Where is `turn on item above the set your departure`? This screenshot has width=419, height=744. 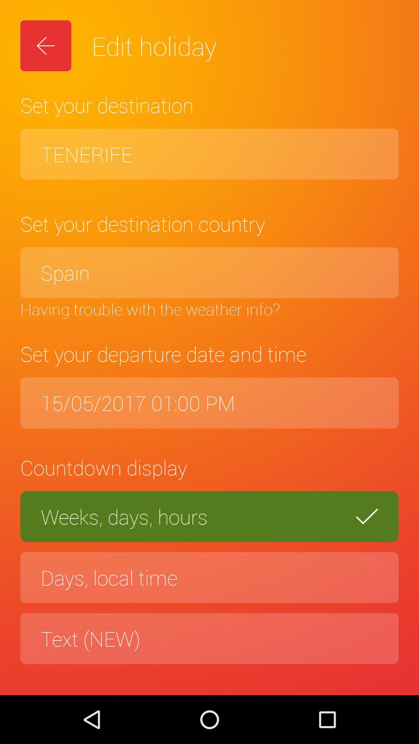
turn on item above the set your departure is located at coordinates (209, 309).